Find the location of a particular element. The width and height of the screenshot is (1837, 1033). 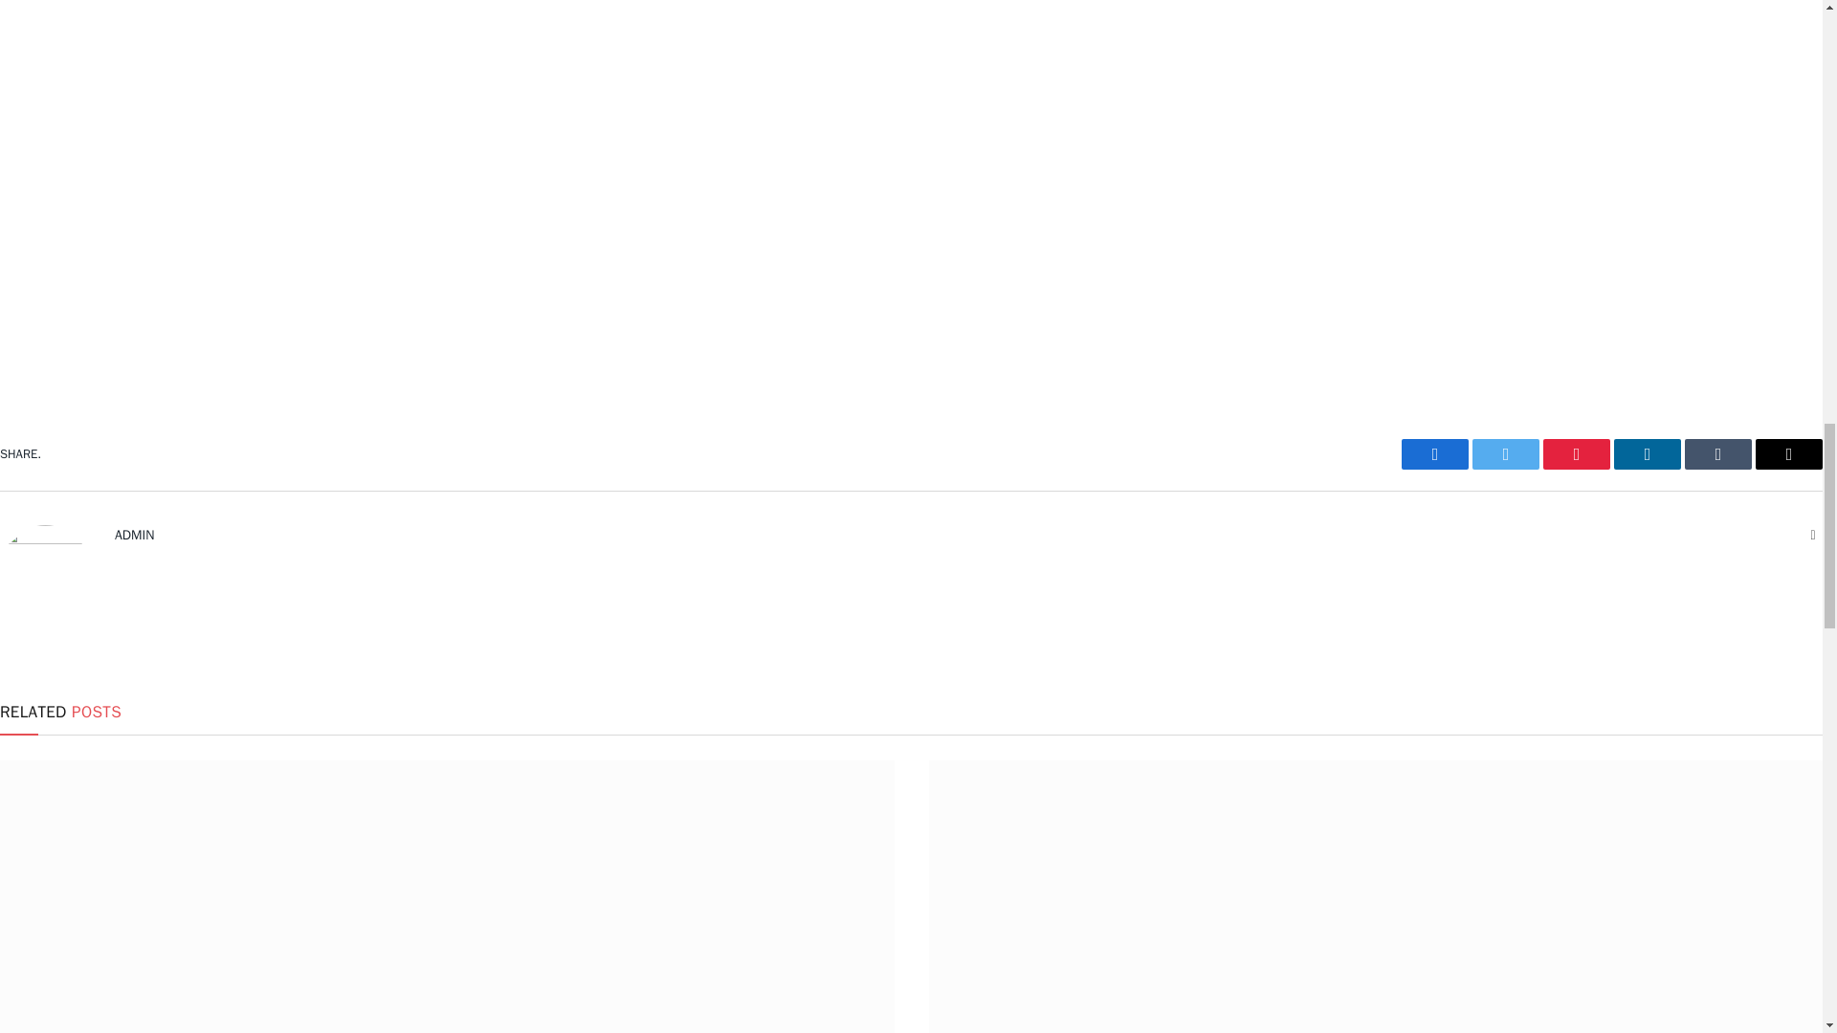

Share on Facebook is located at coordinates (1434, 454).